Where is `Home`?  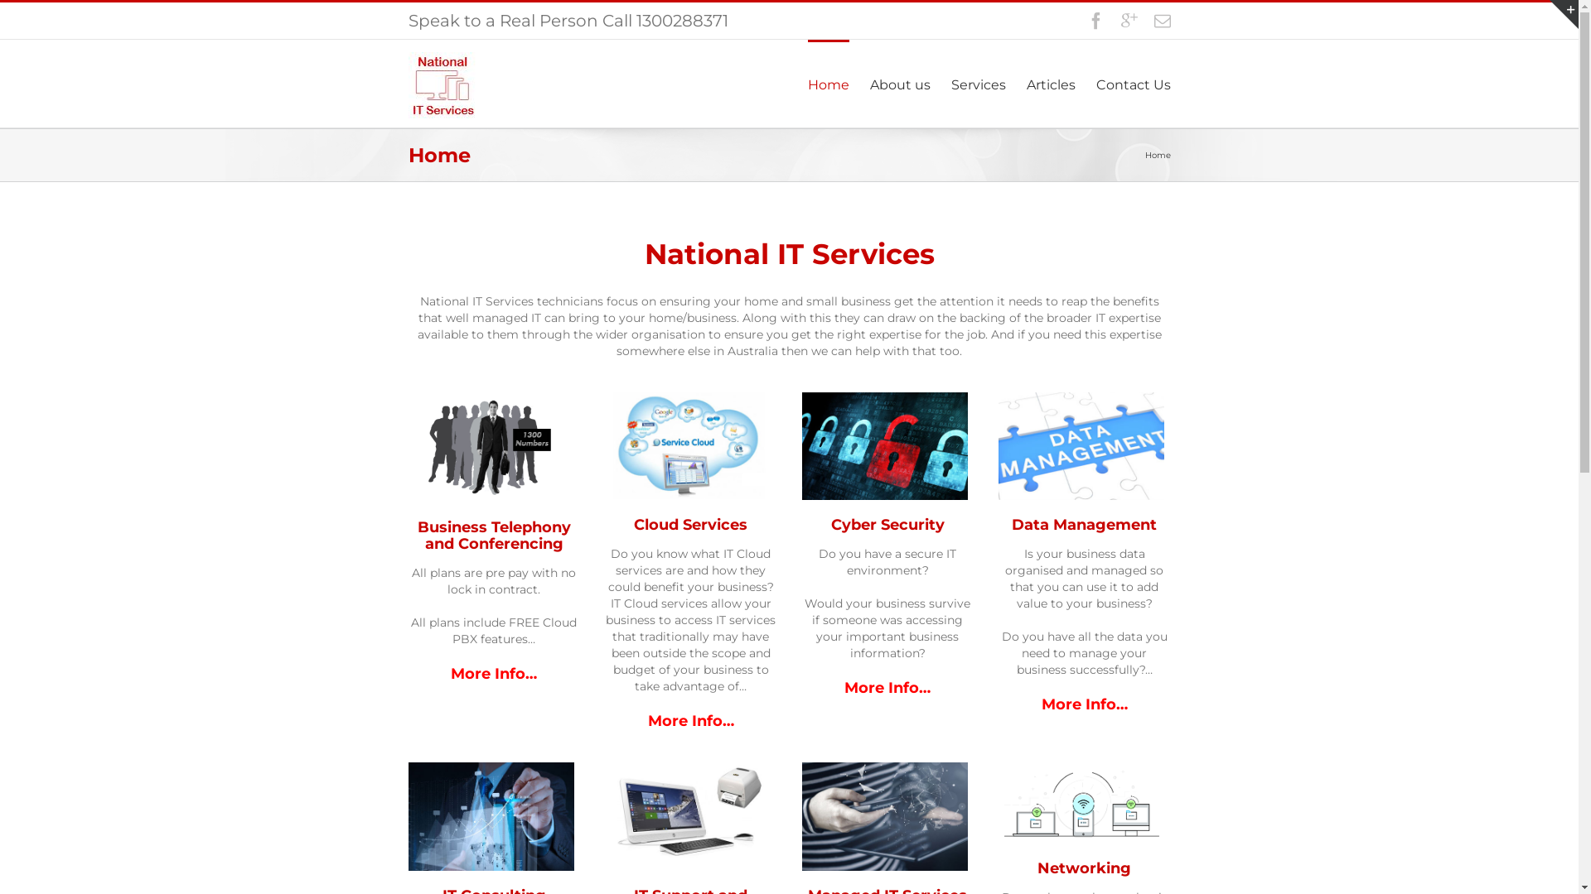
Home is located at coordinates (828, 84).